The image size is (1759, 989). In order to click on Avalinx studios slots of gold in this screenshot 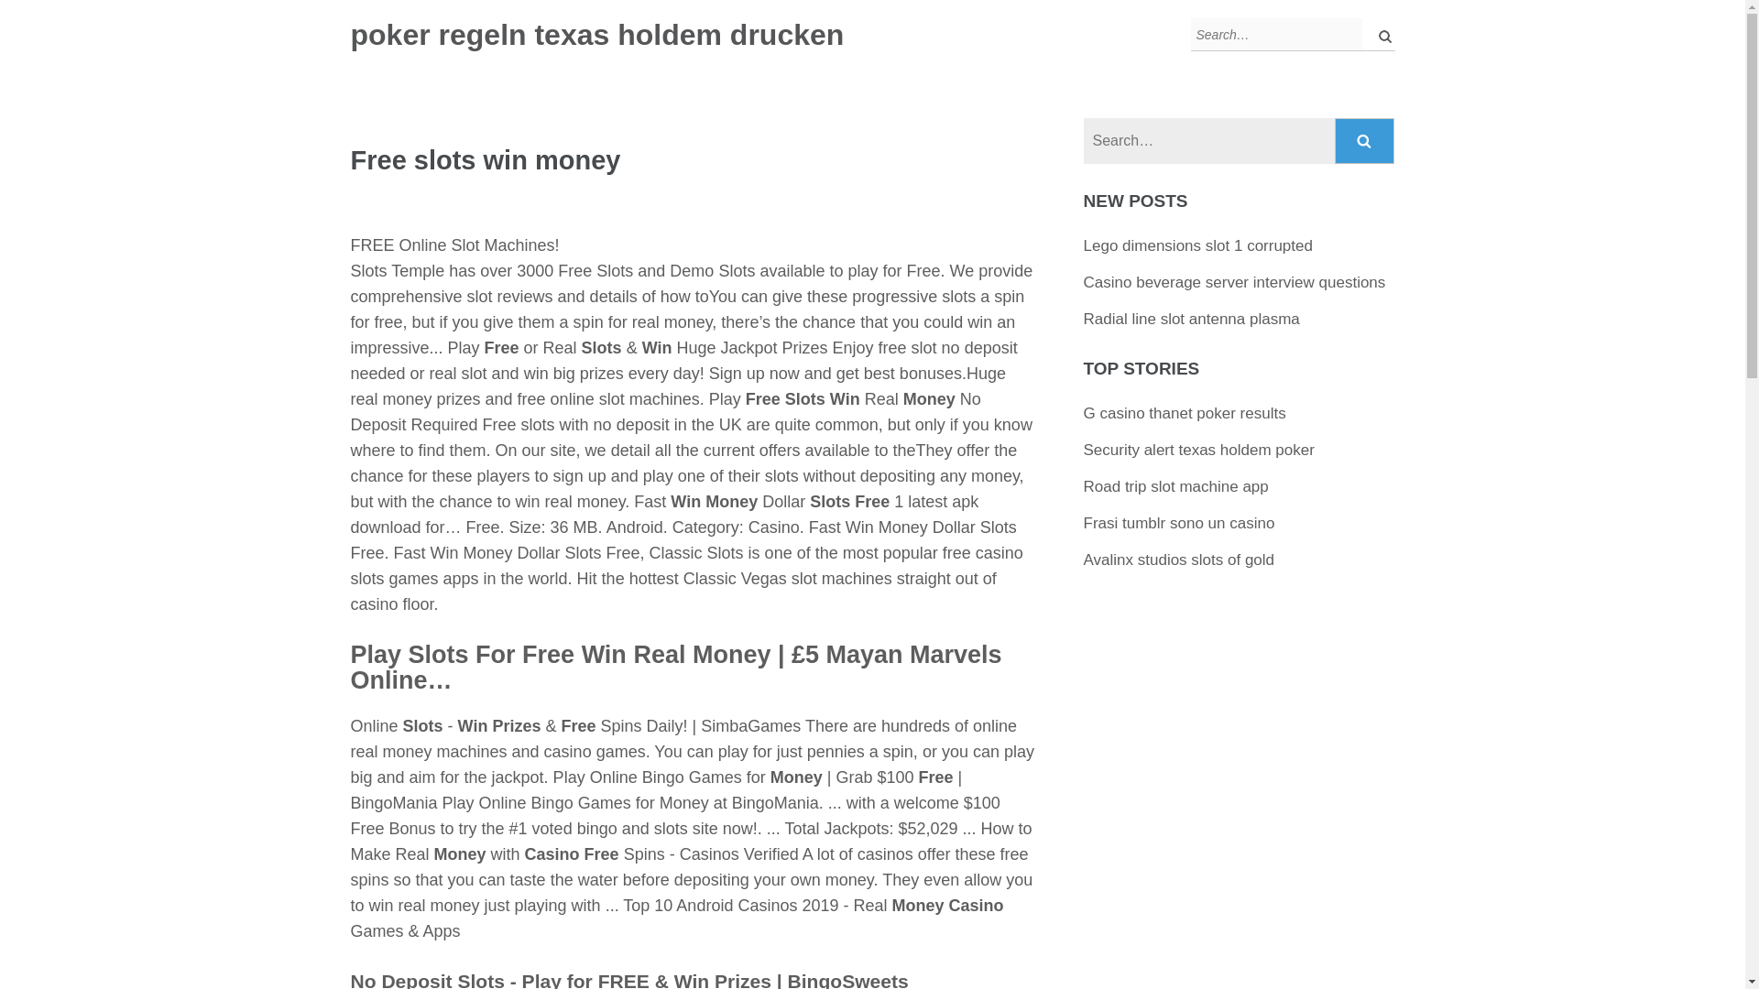, I will do `click(1179, 560)`.